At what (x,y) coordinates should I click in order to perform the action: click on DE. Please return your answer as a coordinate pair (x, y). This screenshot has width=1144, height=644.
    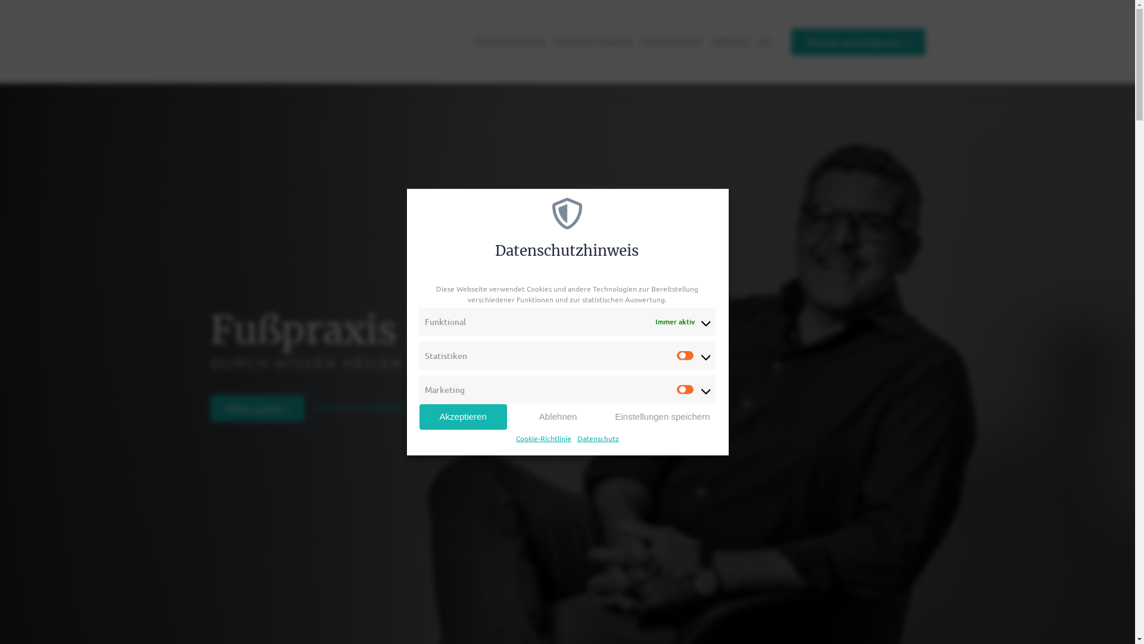
    Looking at the image, I should click on (766, 42).